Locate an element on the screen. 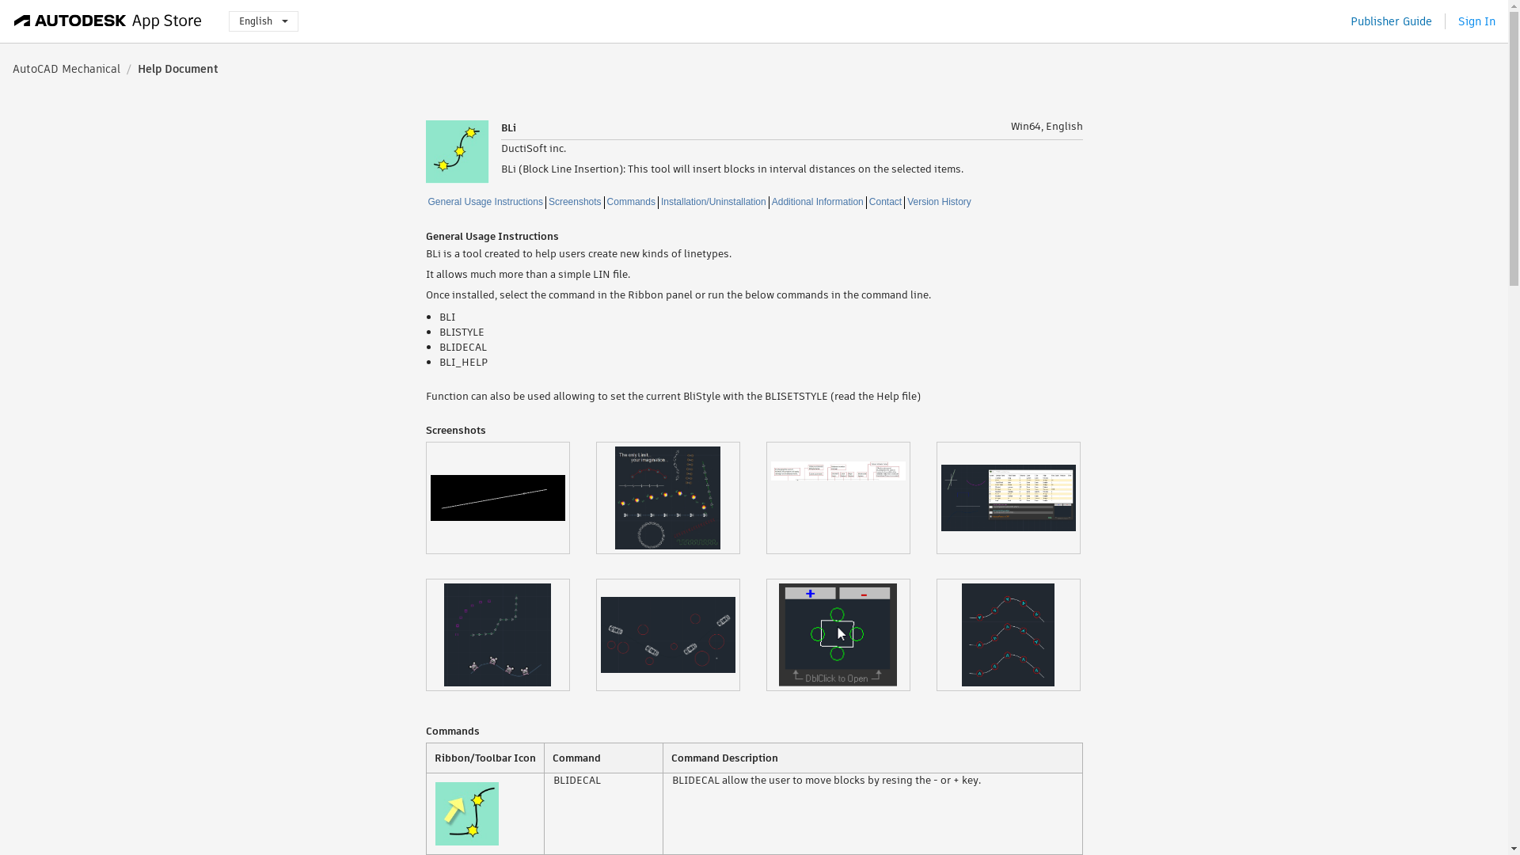 The width and height of the screenshot is (1520, 855). General Usage Instructions is located at coordinates (485, 203).